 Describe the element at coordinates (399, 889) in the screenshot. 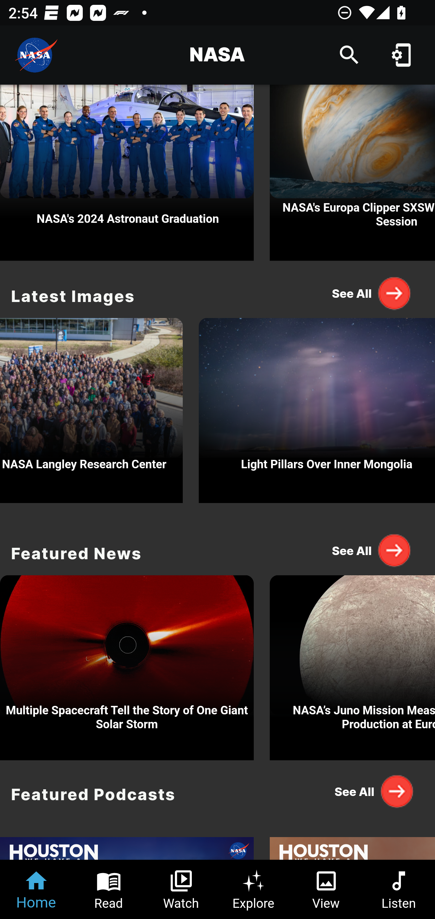

I see `Listen
Tab 6 of 6` at that location.